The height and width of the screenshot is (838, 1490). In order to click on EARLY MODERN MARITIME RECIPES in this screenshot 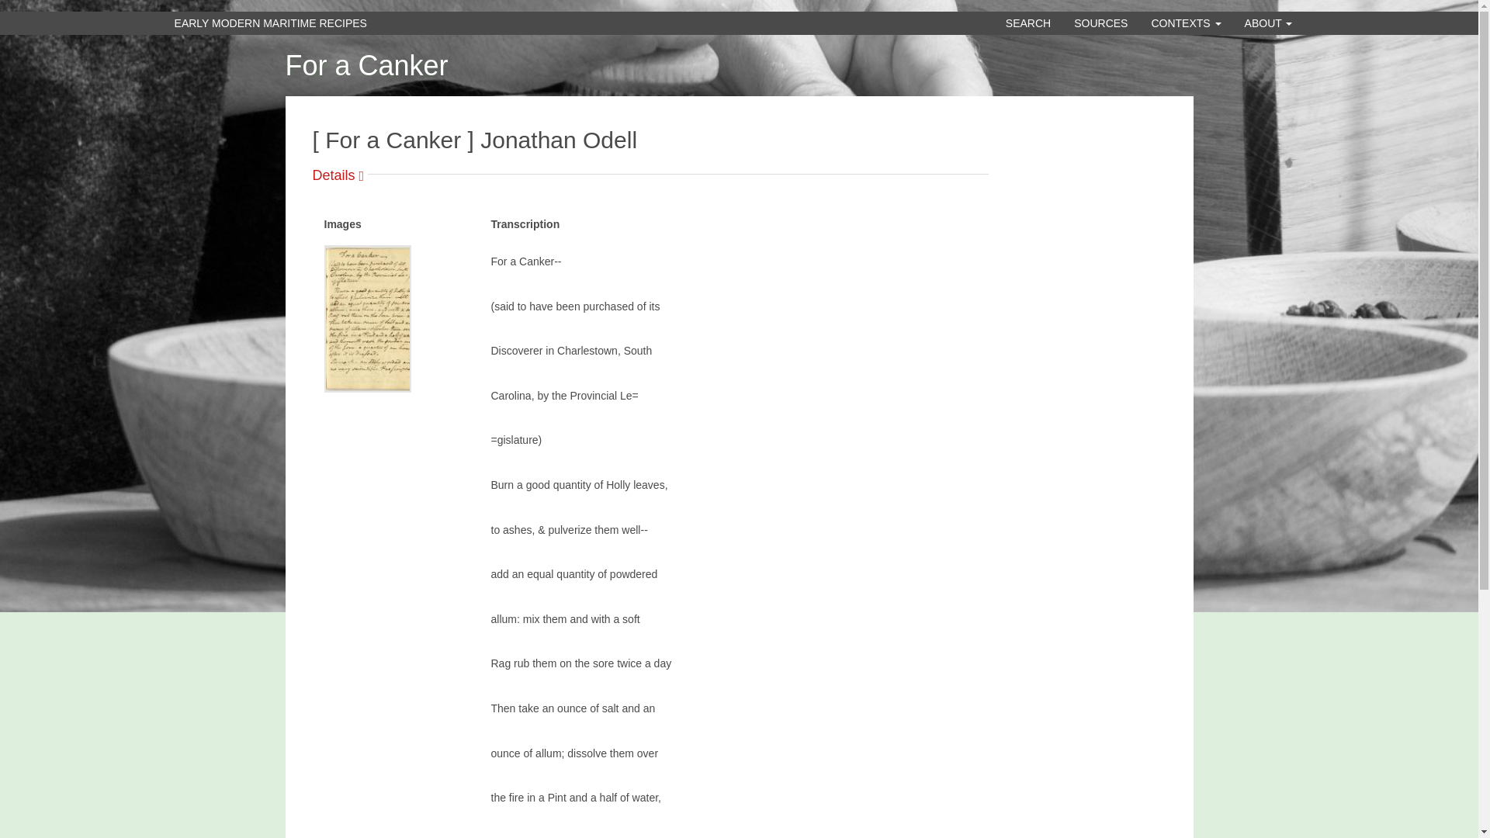, I will do `click(270, 23)`.